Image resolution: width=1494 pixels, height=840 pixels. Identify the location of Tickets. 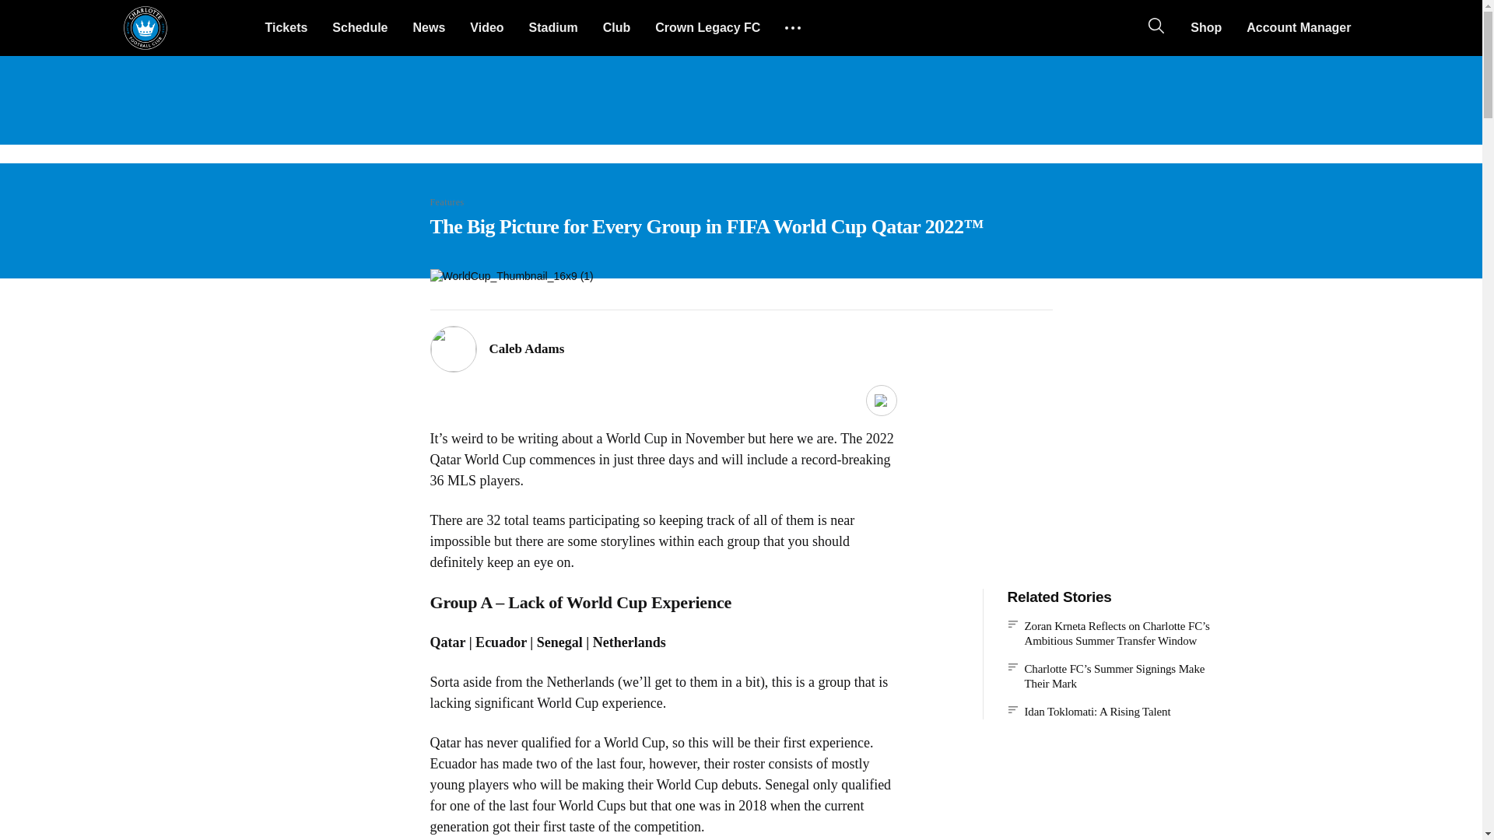
(286, 27).